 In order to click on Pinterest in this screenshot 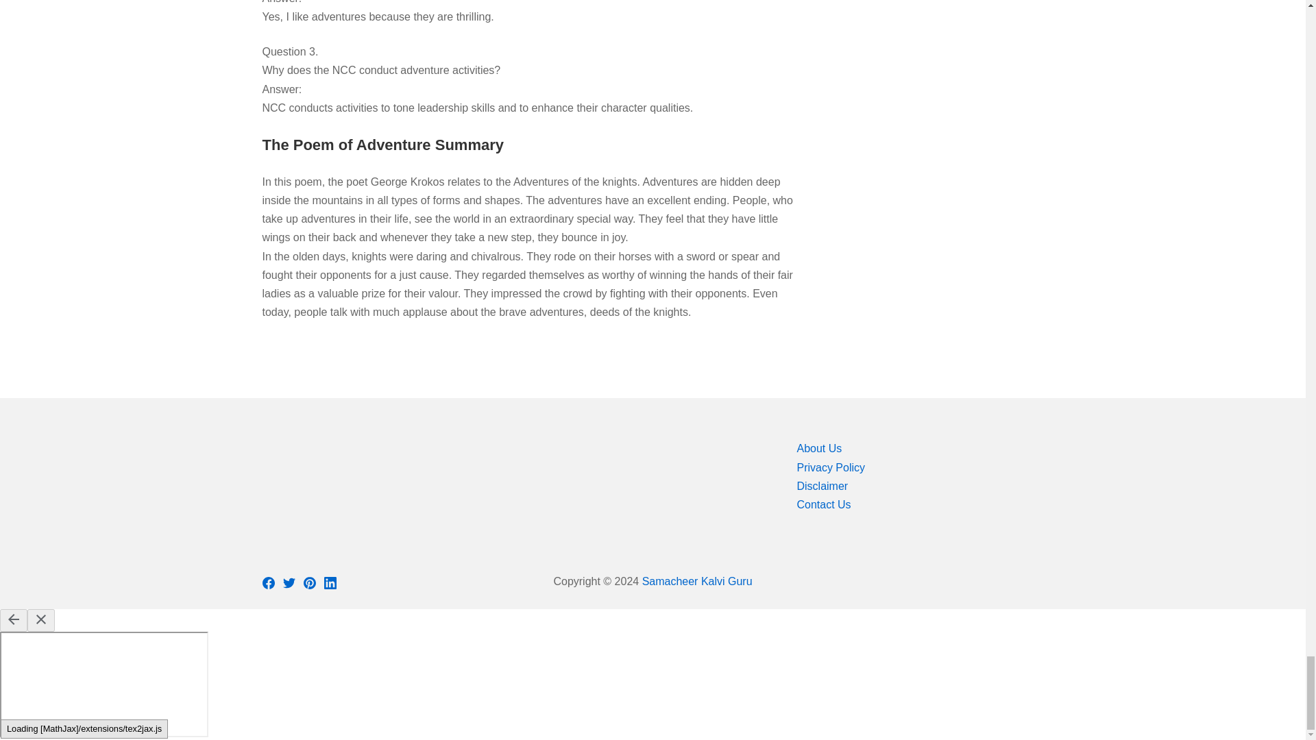, I will do `click(822, 504)`.